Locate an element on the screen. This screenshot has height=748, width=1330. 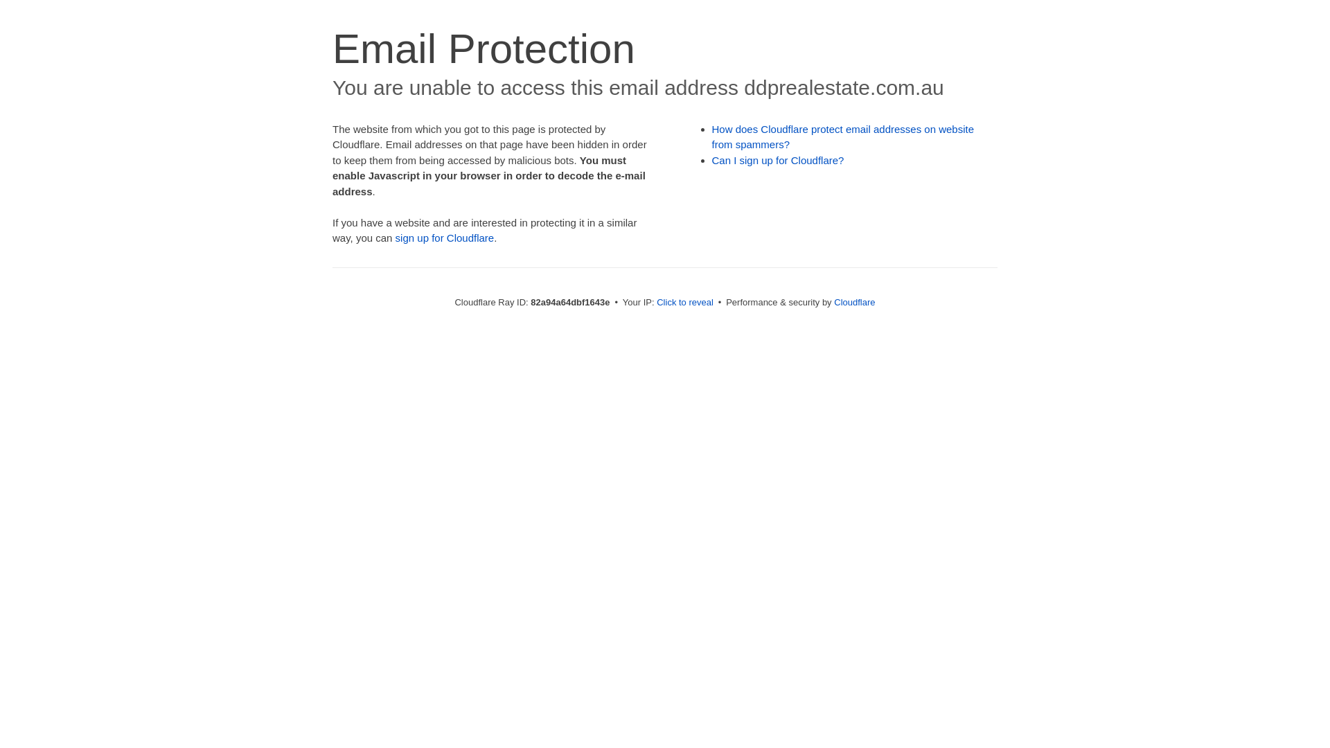
Cloudflare is located at coordinates (855, 302).